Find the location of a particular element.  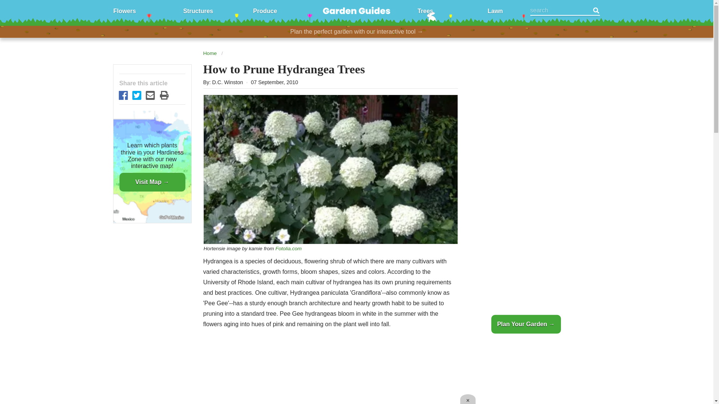

Home is located at coordinates (209, 53).